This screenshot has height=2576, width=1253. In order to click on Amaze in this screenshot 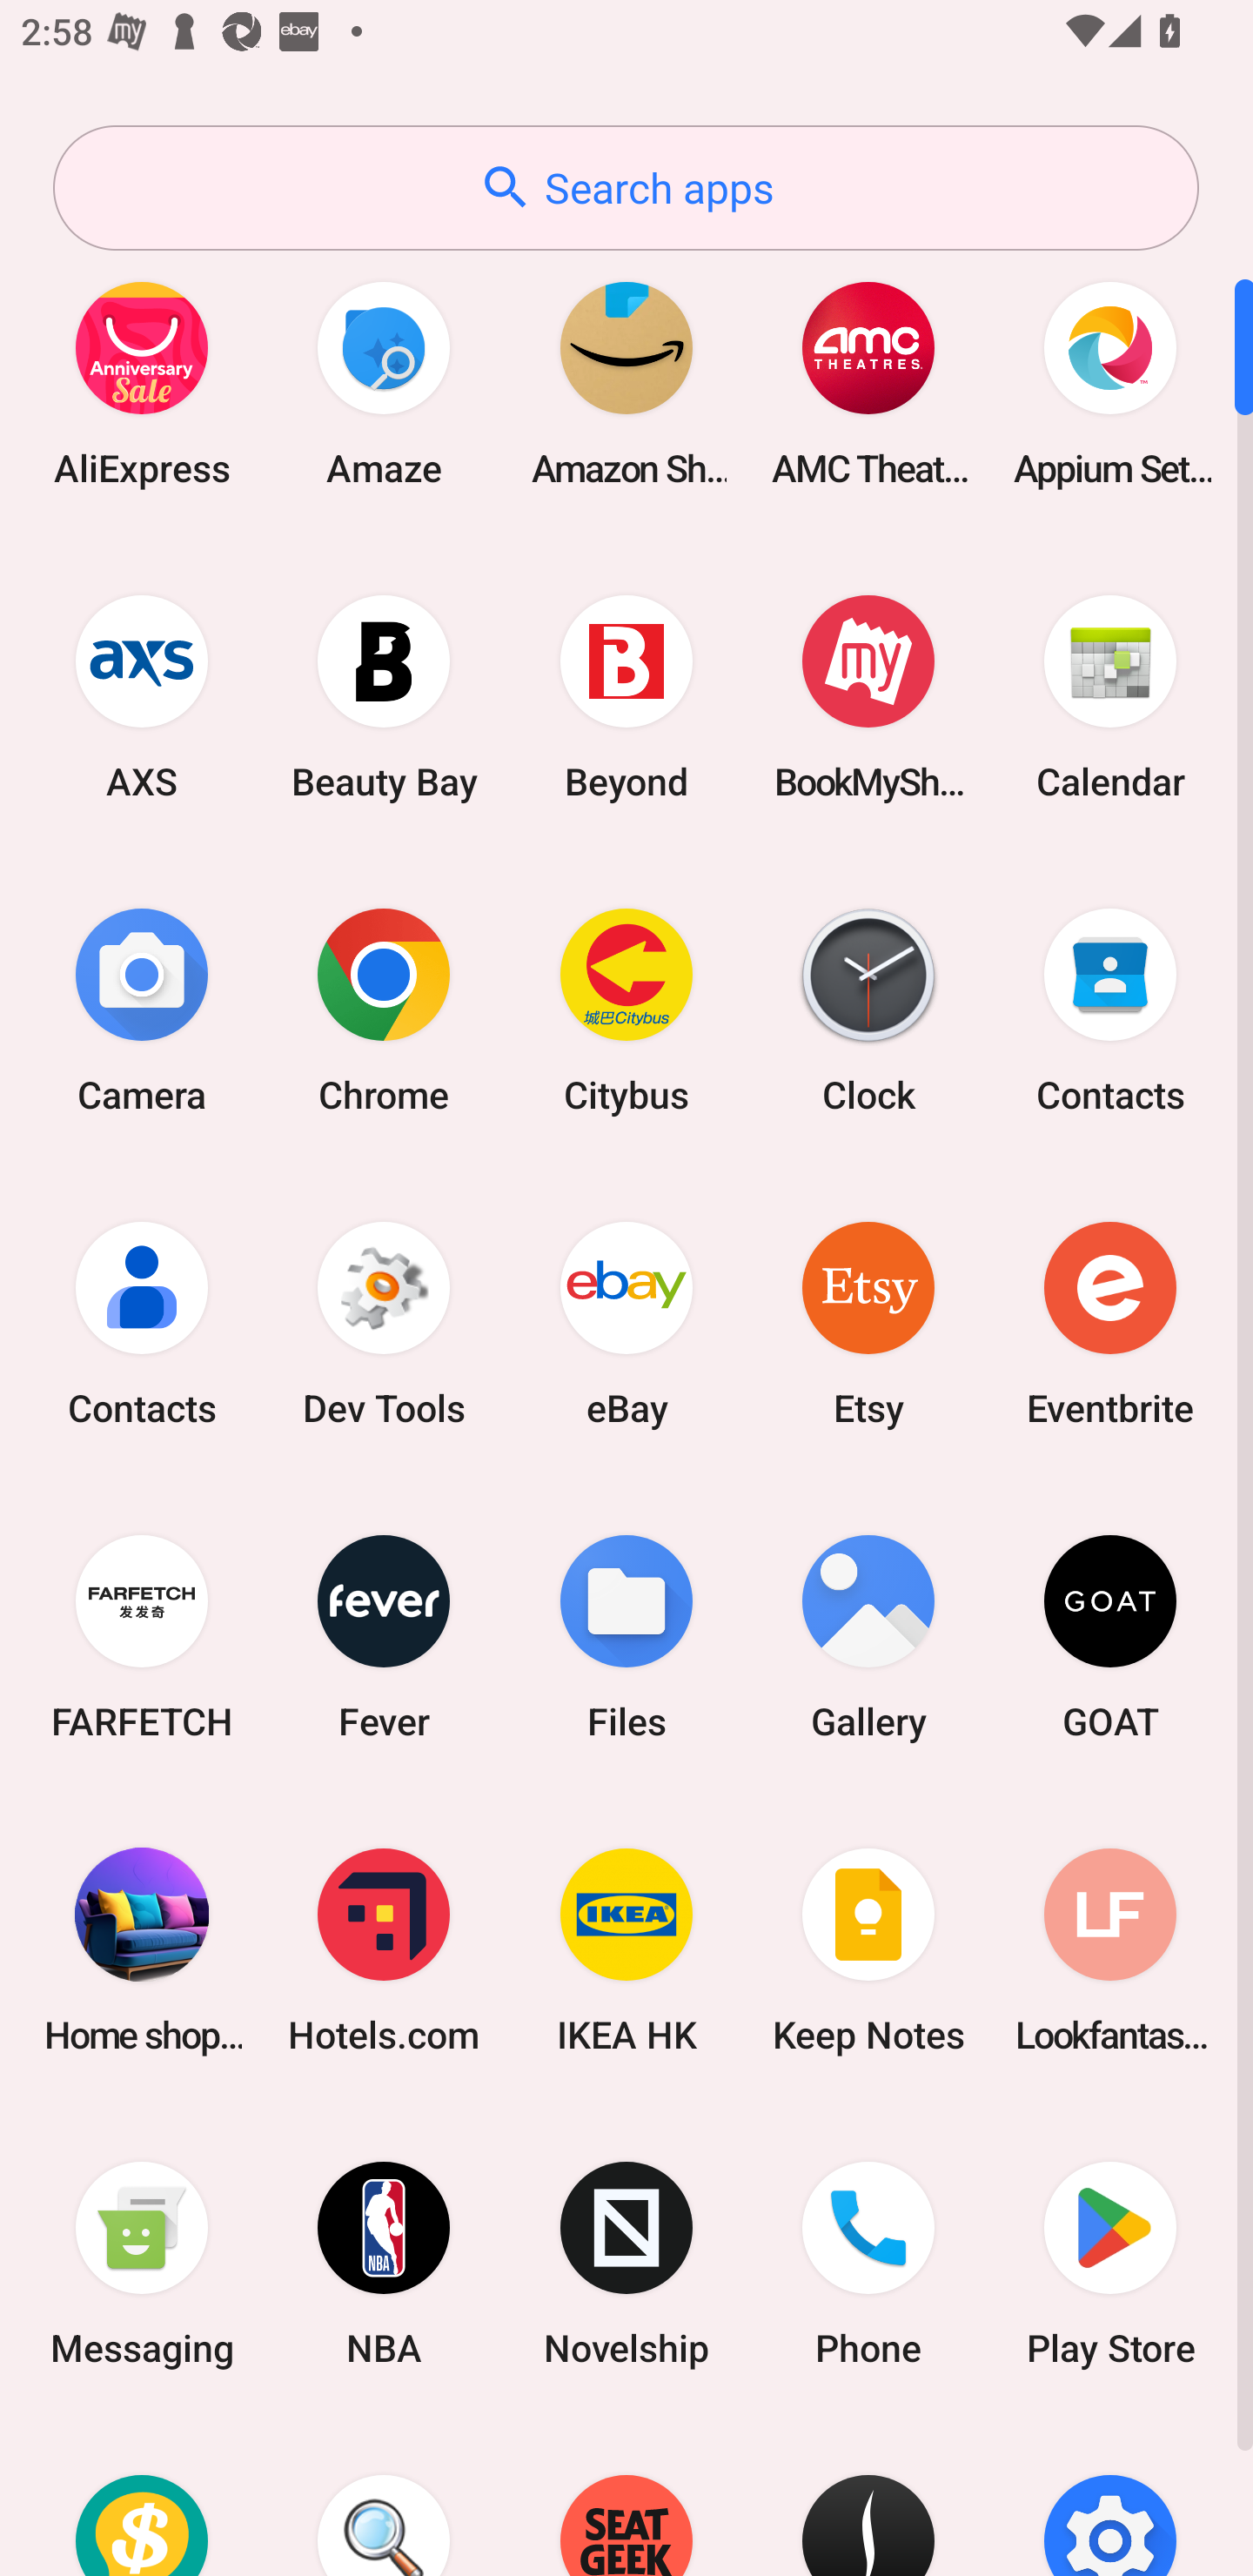, I will do `click(384, 383)`.